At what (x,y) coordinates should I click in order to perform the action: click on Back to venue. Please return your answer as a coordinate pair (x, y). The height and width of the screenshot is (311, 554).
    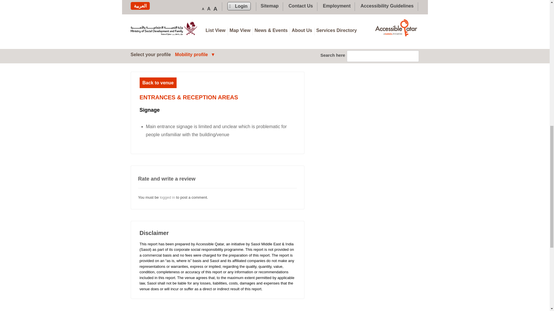
    Looking at the image, I should click on (158, 82).